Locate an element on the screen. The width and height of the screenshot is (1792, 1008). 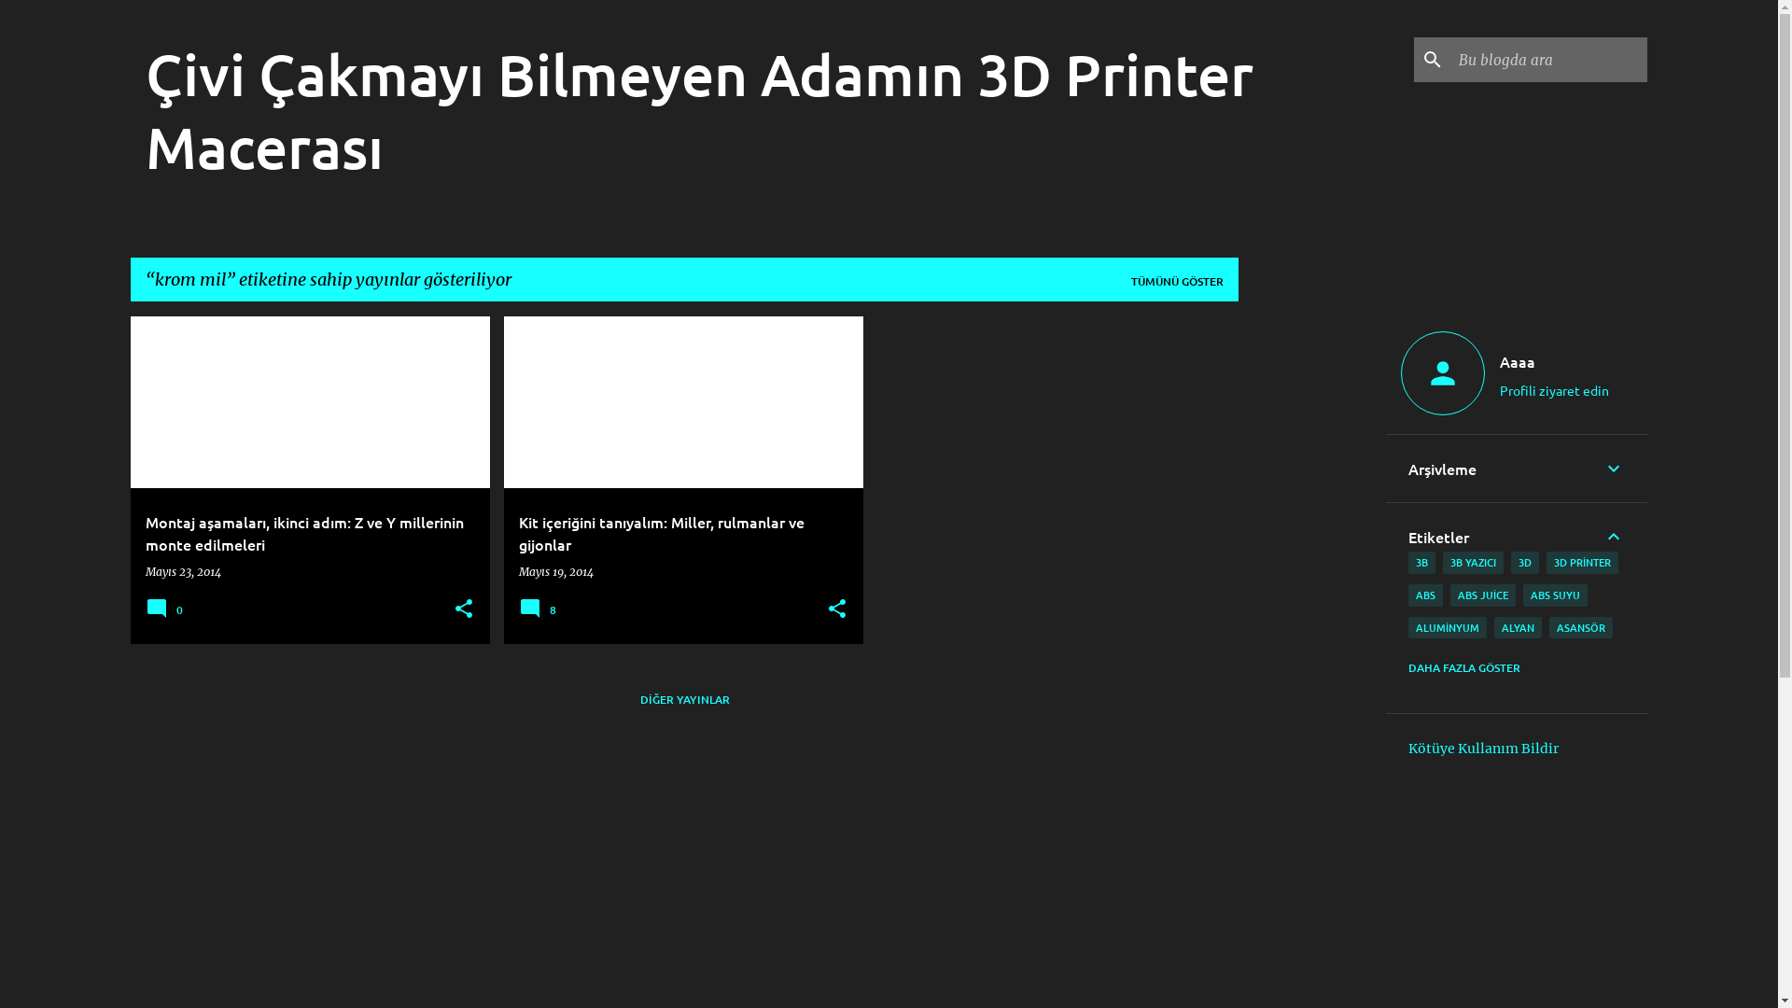
ABS is located at coordinates (1426, 595).